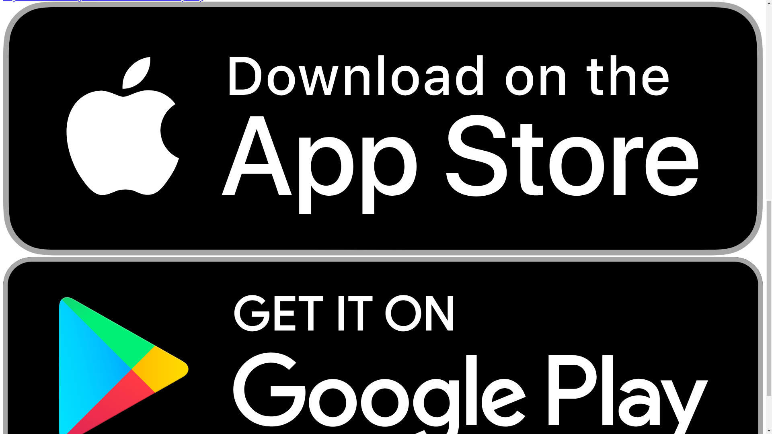 Image resolution: width=772 pixels, height=434 pixels. What do you see at coordinates (28, 1) in the screenshot?
I see `Go Green` at bounding box center [28, 1].